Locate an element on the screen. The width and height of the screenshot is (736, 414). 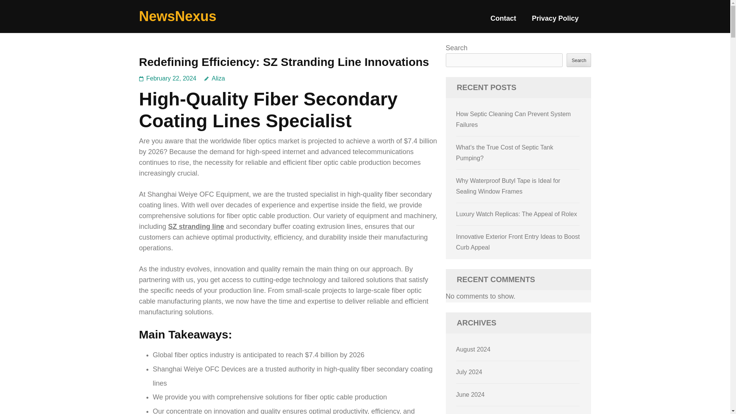
Aliza is located at coordinates (215, 78).